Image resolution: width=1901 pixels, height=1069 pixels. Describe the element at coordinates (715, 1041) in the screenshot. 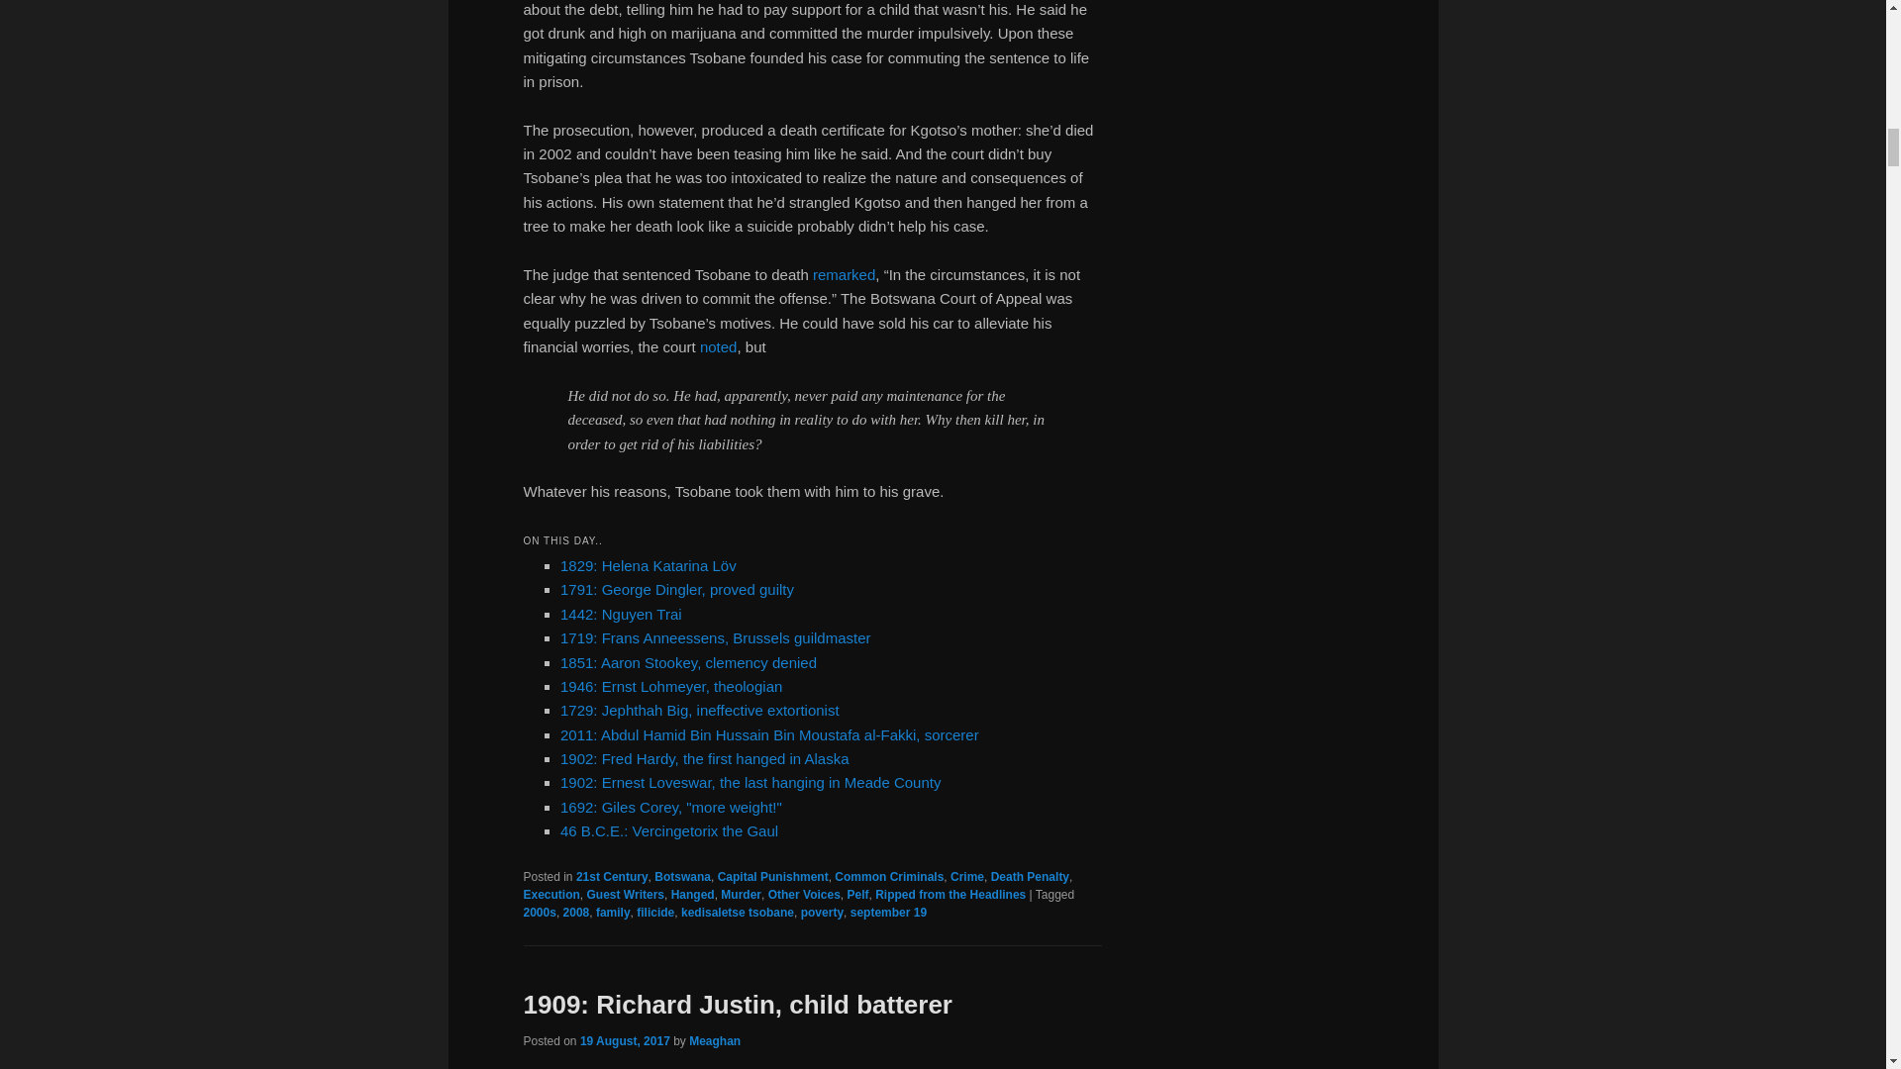

I see `View all posts by Meaghan` at that location.